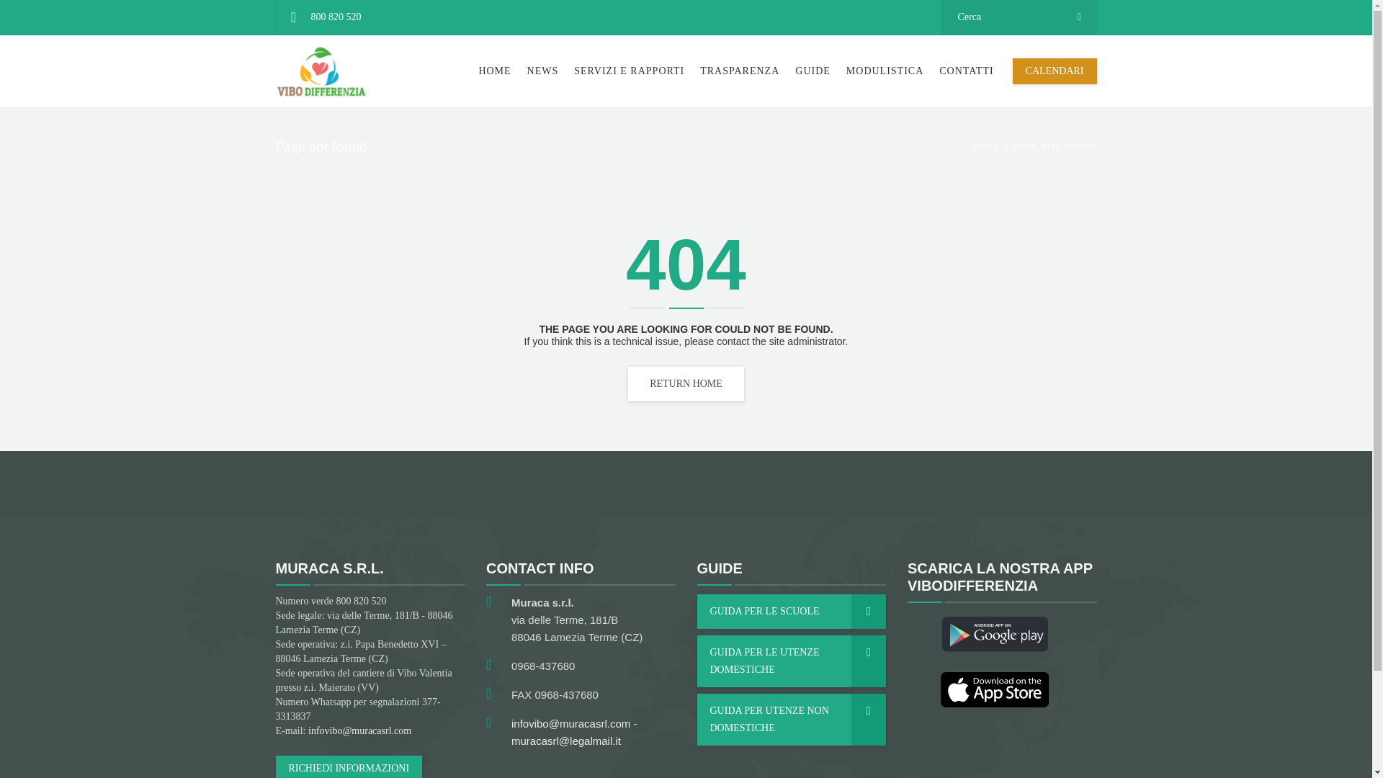 This screenshot has height=778, width=1383. I want to click on 800 820 520, so click(324, 17).